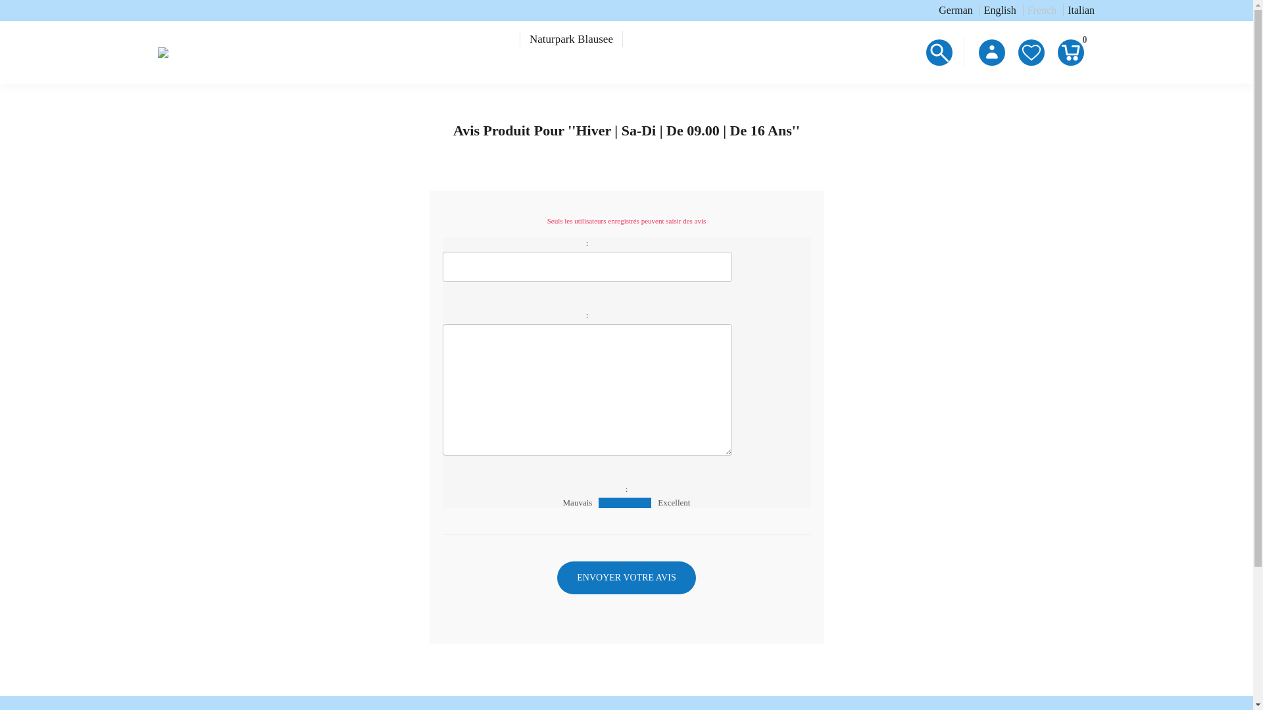  I want to click on Italian, so click(1081, 11).